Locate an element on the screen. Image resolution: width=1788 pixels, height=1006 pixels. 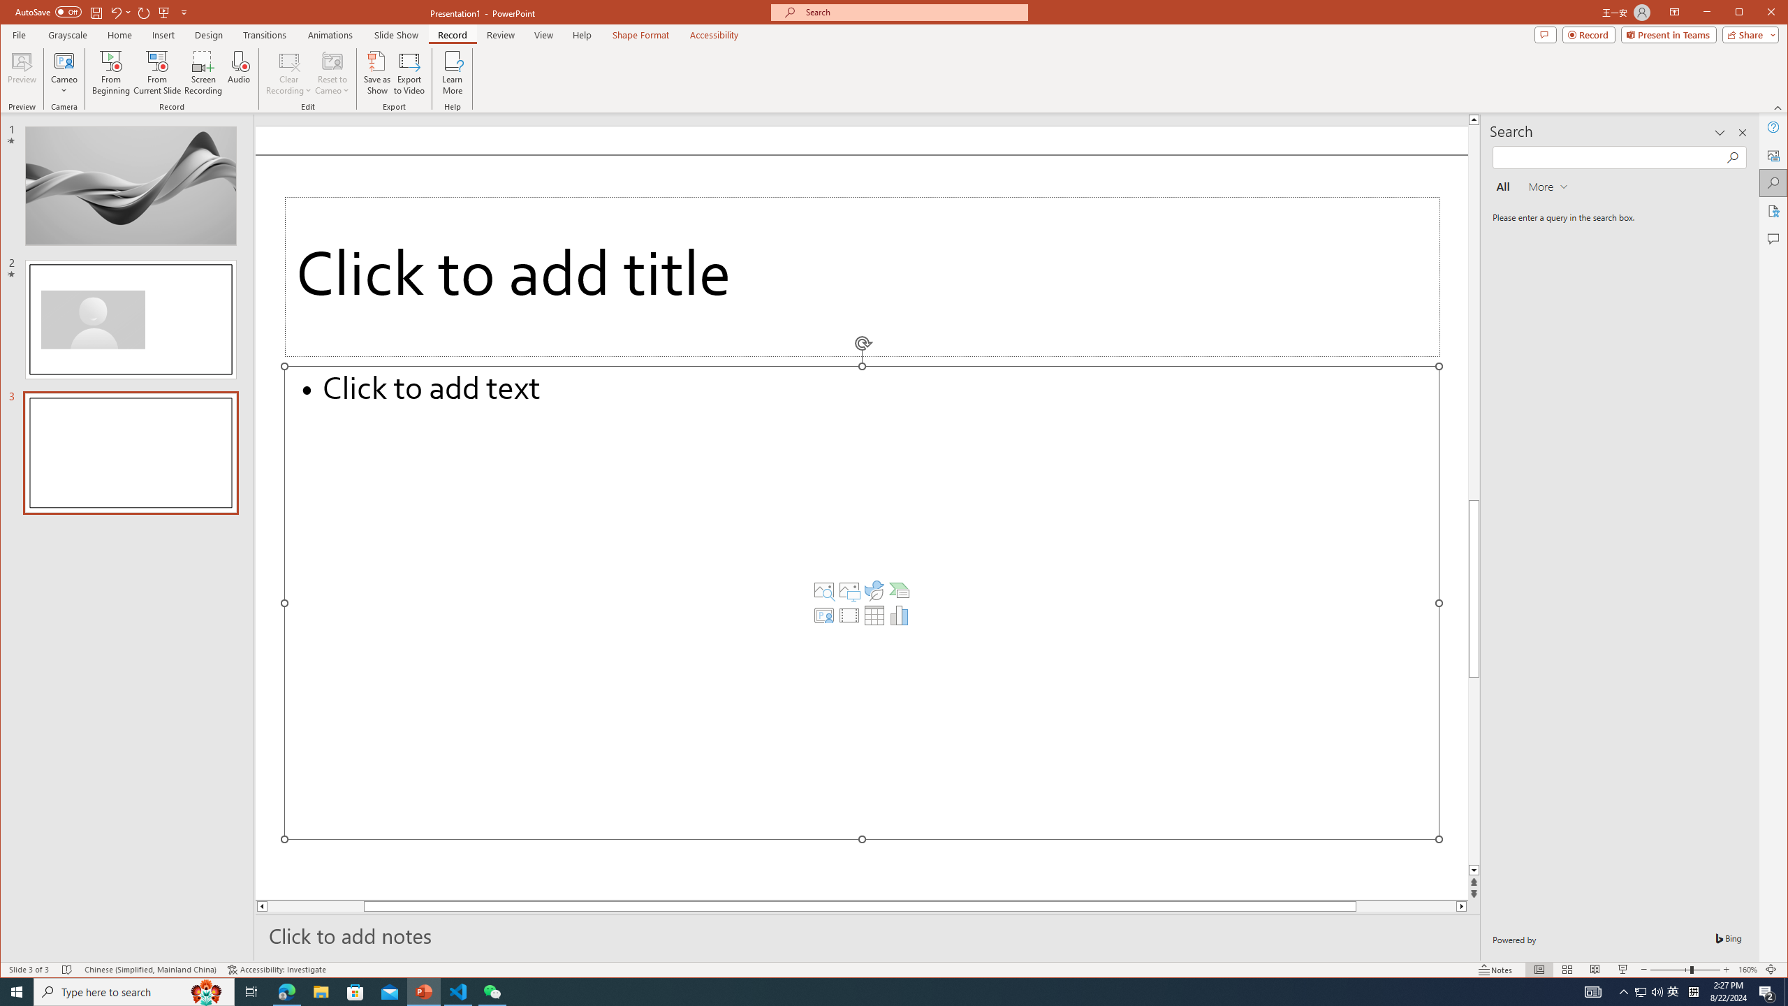
Review is located at coordinates (500, 35).